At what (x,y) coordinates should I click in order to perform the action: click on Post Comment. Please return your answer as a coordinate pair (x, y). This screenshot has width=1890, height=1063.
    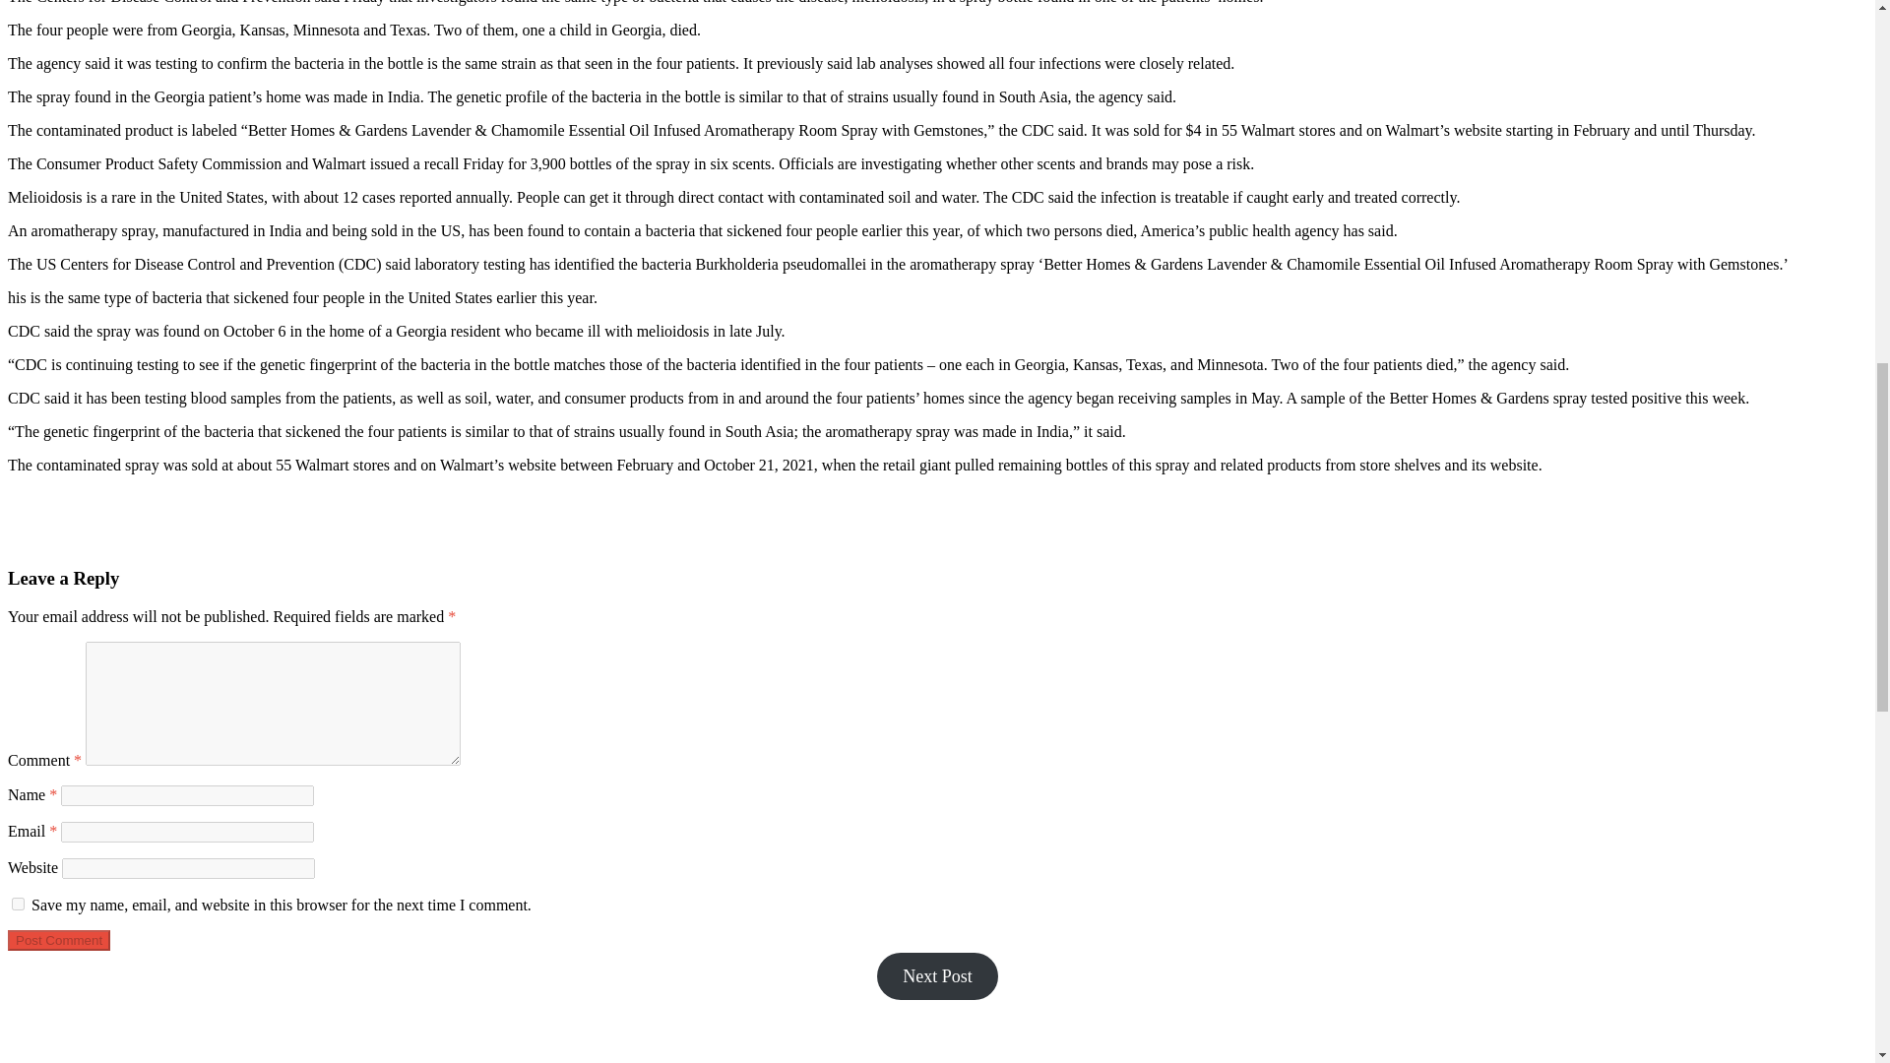
    Looking at the image, I should click on (58, 940).